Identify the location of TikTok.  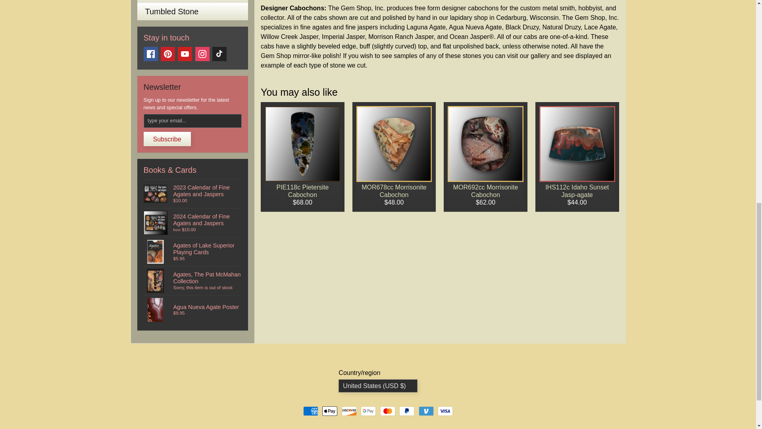
(219, 54).